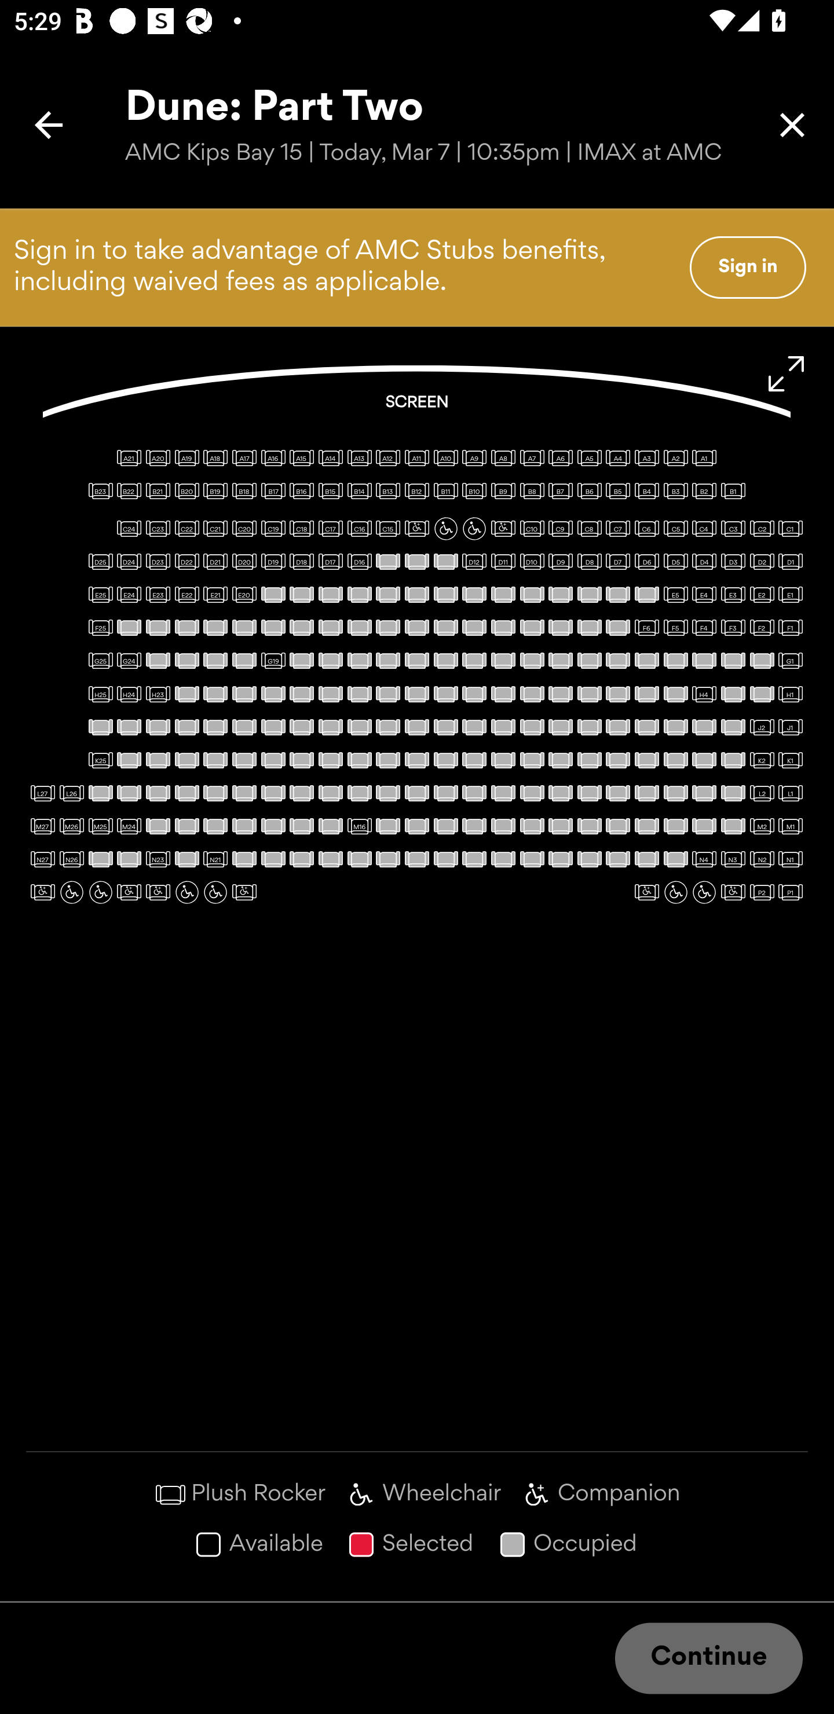 The width and height of the screenshot is (834, 1714). I want to click on F1, Regular seat, available, so click(790, 628).